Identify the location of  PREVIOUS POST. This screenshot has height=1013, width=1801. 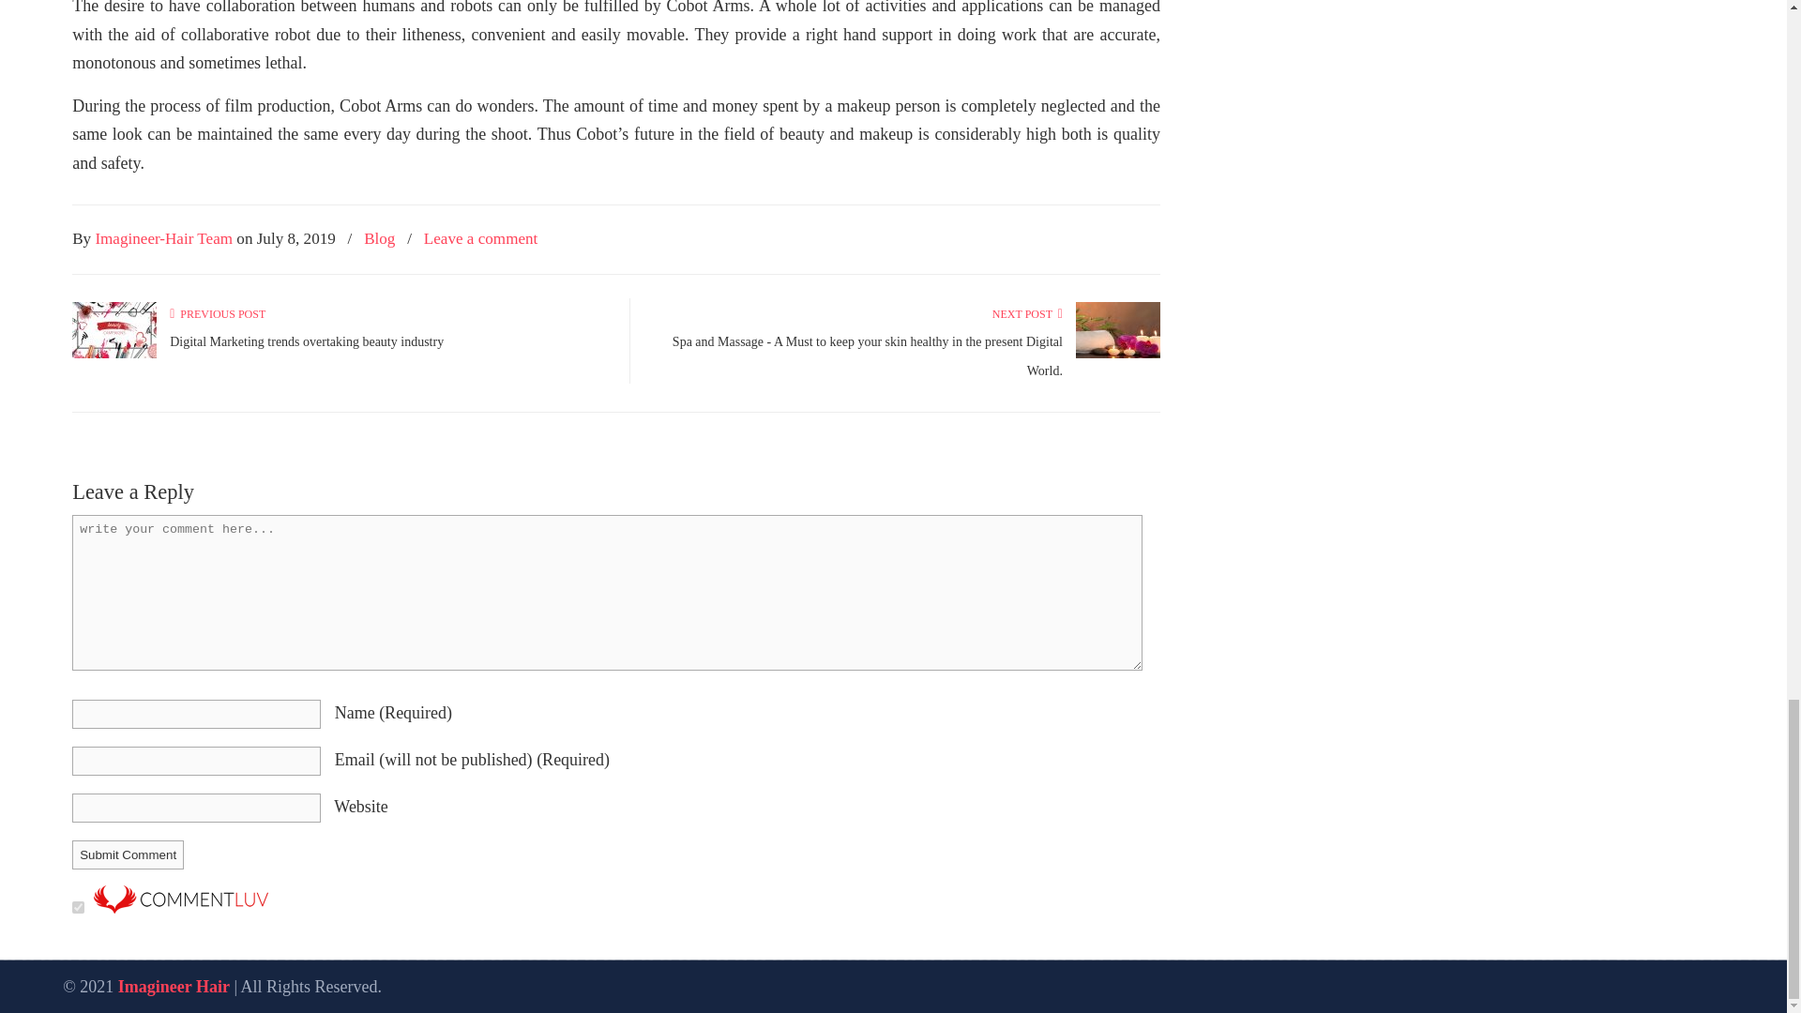
(217, 314).